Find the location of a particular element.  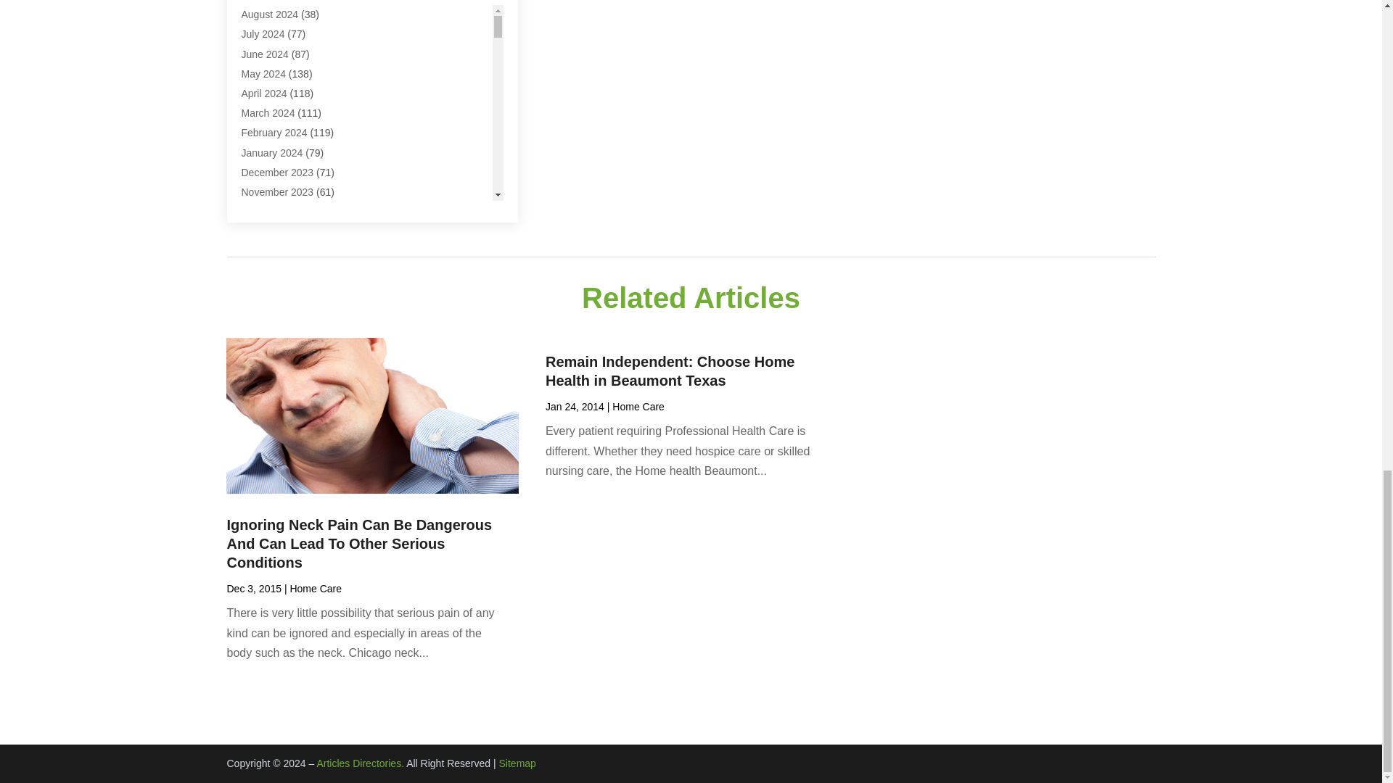

Air Conditioning Contractor is located at coordinates (302, 58).